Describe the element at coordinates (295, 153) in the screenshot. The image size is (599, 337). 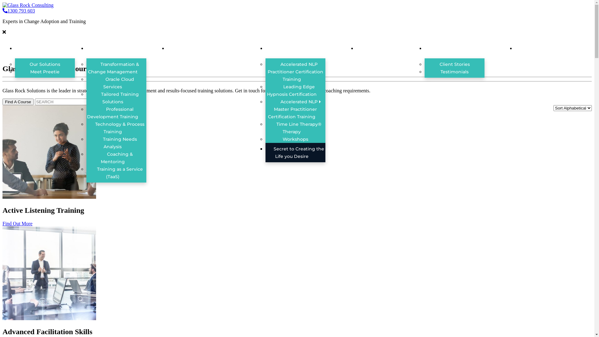
I see `Secret to Creating the Life you Desire` at that location.